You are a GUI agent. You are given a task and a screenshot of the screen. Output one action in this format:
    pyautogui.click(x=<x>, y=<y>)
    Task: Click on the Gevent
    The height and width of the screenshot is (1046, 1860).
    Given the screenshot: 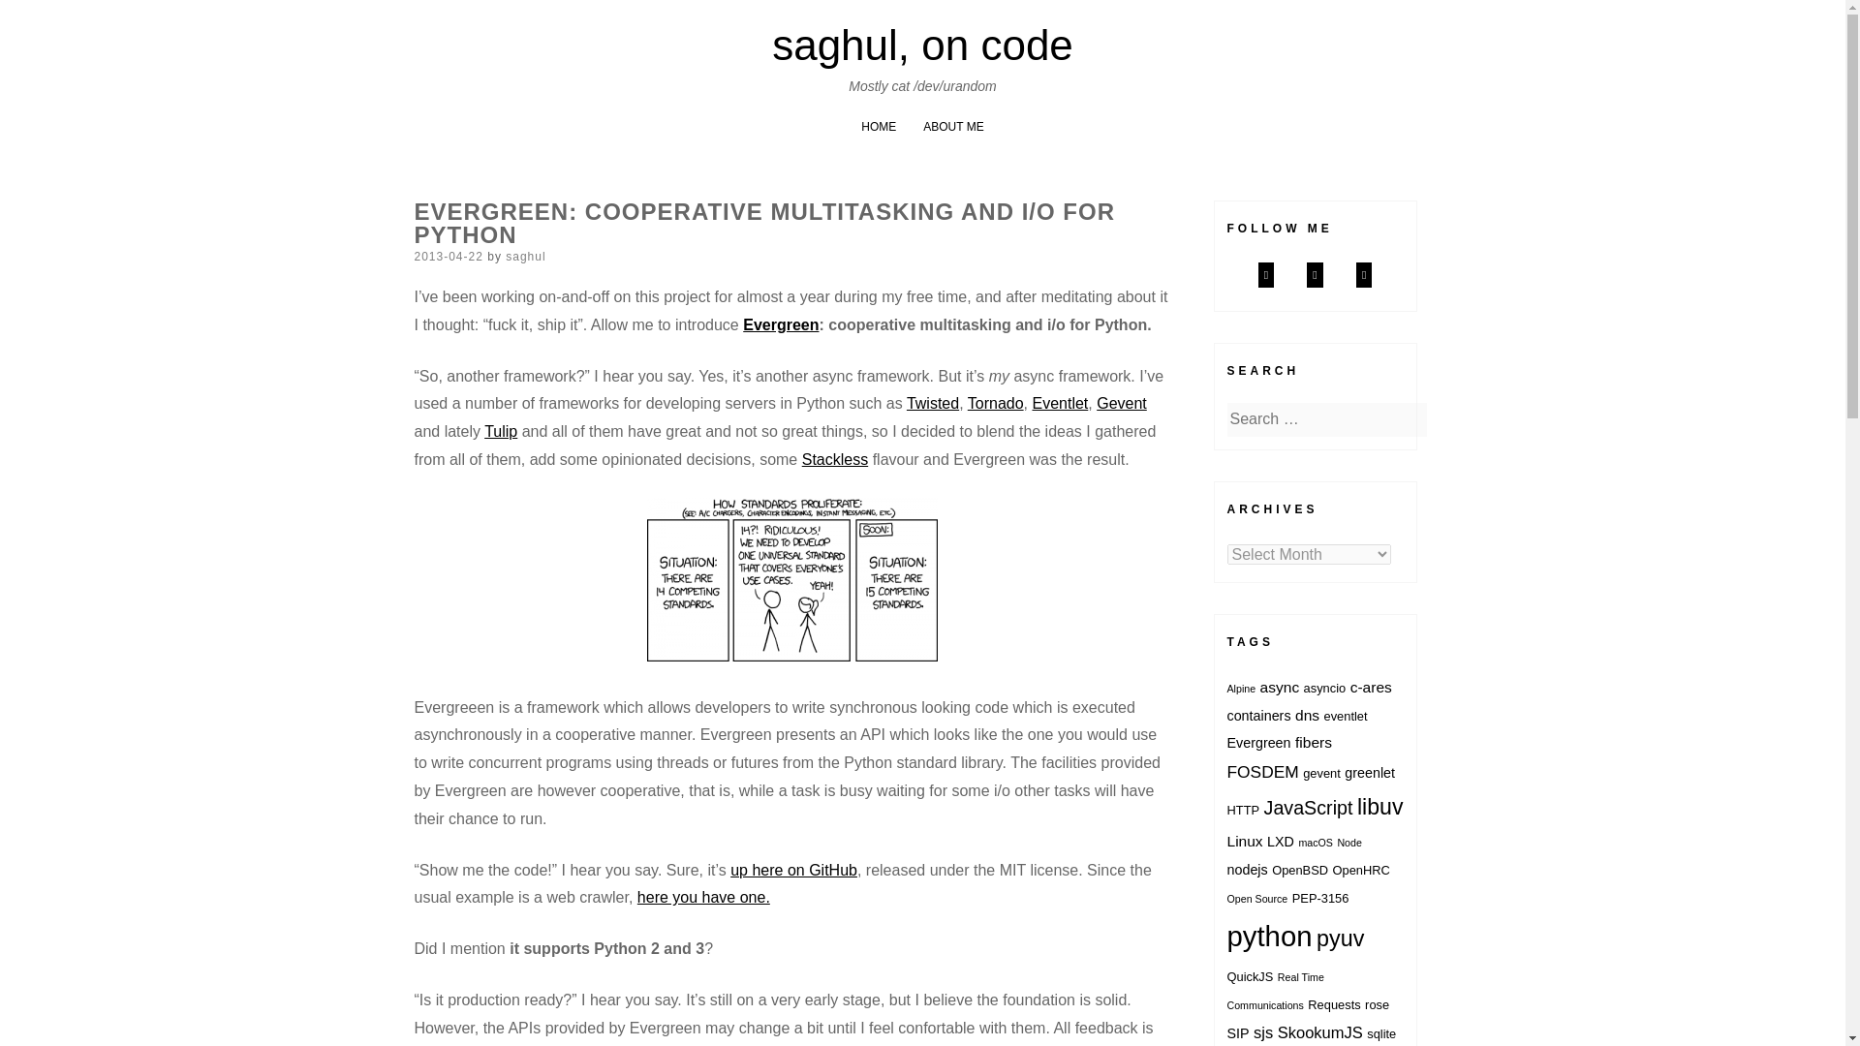 What is the action you would take?
    pyautogui.click(x=1122, y=403)
    